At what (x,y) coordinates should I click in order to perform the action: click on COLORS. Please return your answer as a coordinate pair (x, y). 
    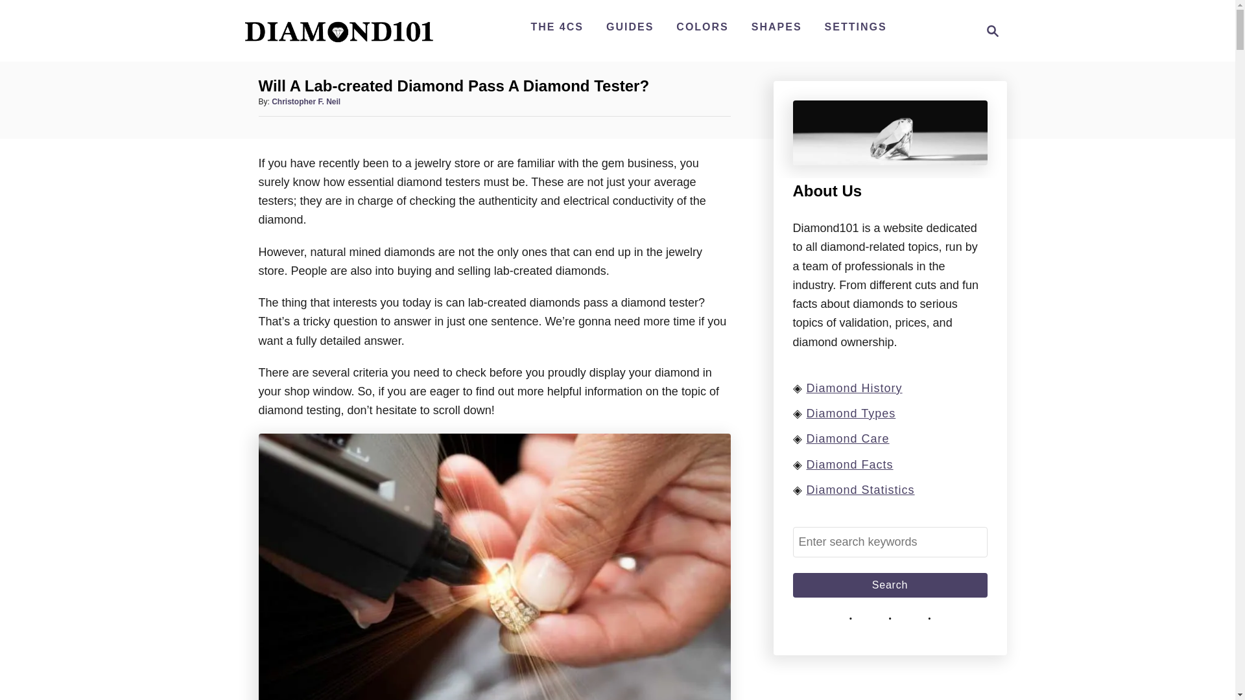
    Looking at the image, I should click on (890, 585).